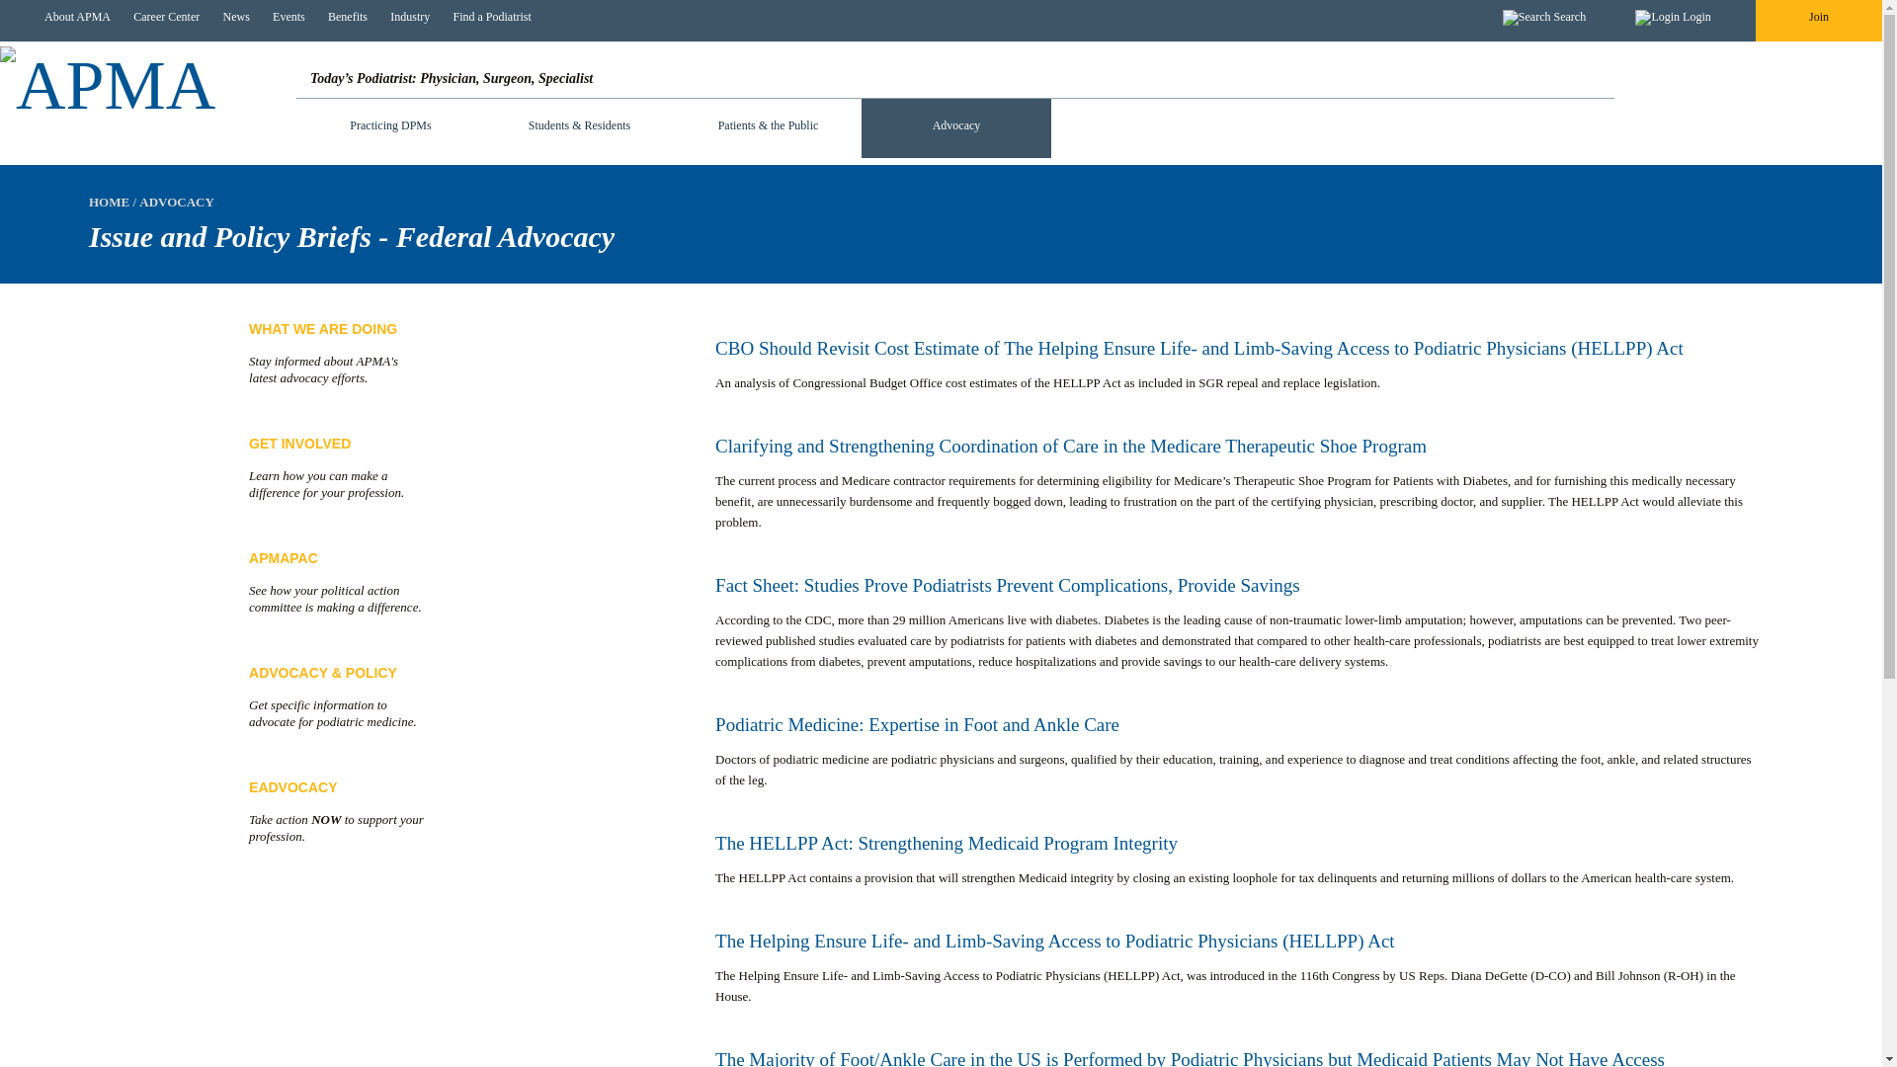 The image size is (1897, 1067). What do you see at coordinates (1672, 18) in the screenshot?
I see `Login` at bounding box center [1672, 18].